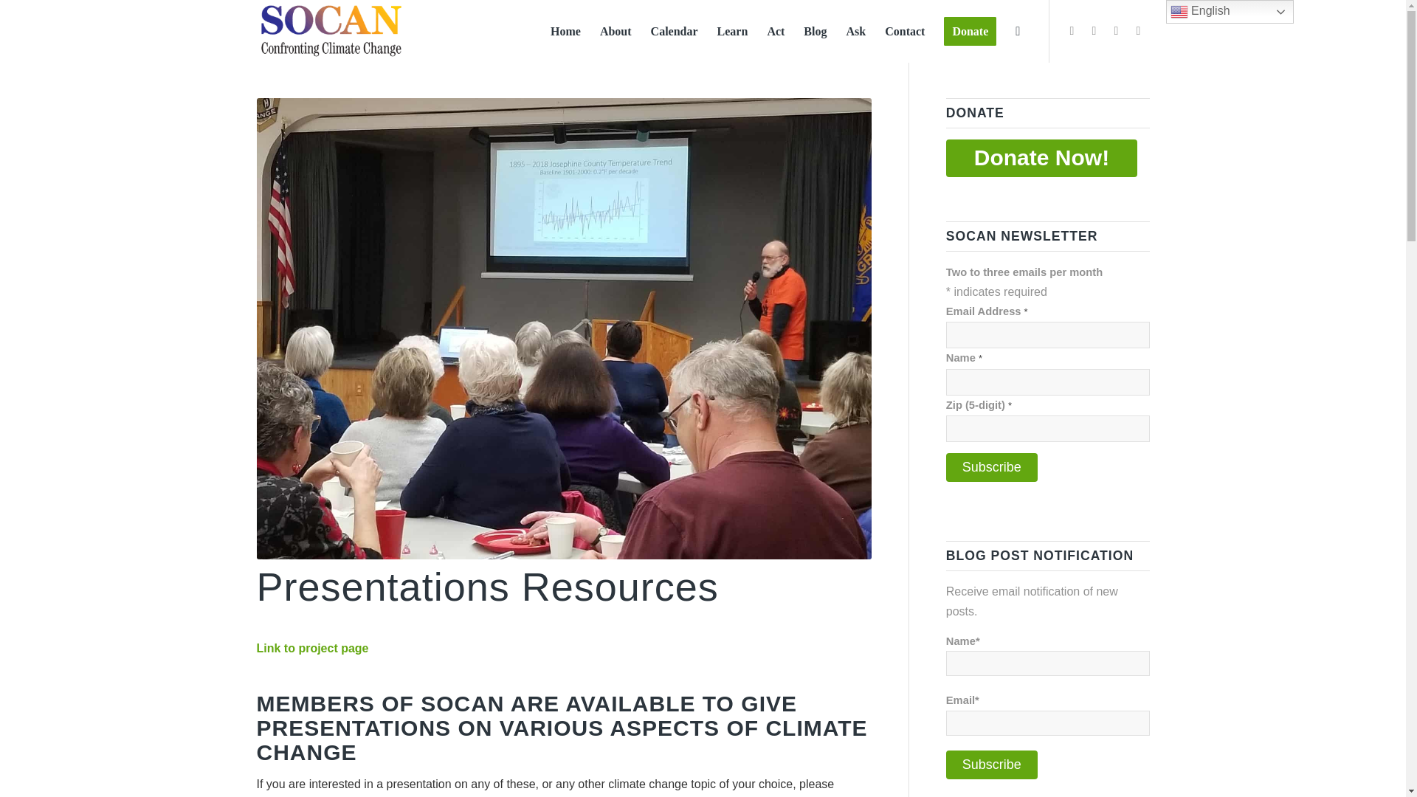 The width and height of the screenshot is (1417, 797). Describe the element at coordinates (1072, 30) in the screenshot. I see `Facebook` at that location.